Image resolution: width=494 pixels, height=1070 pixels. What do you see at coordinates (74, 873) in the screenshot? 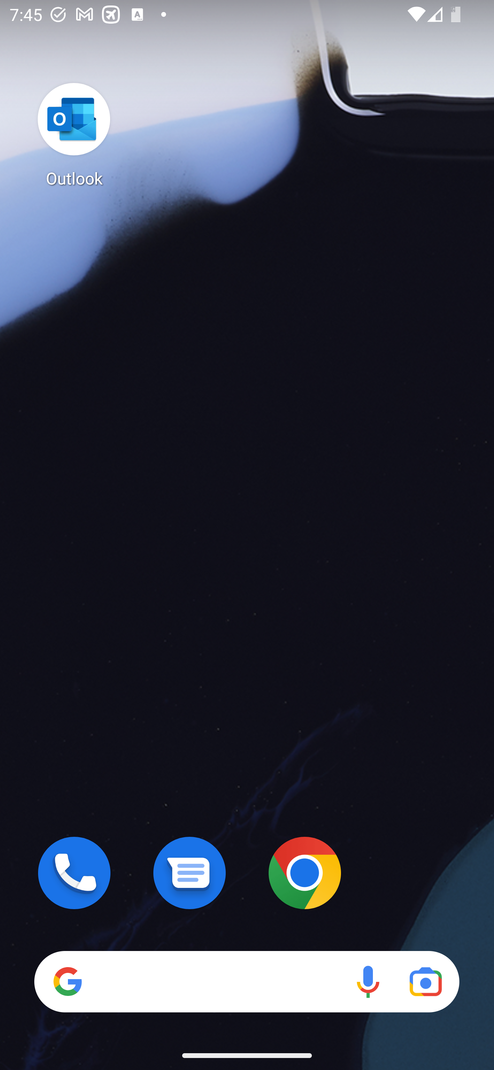
I see `Phone` at bounding box center [74, 873].